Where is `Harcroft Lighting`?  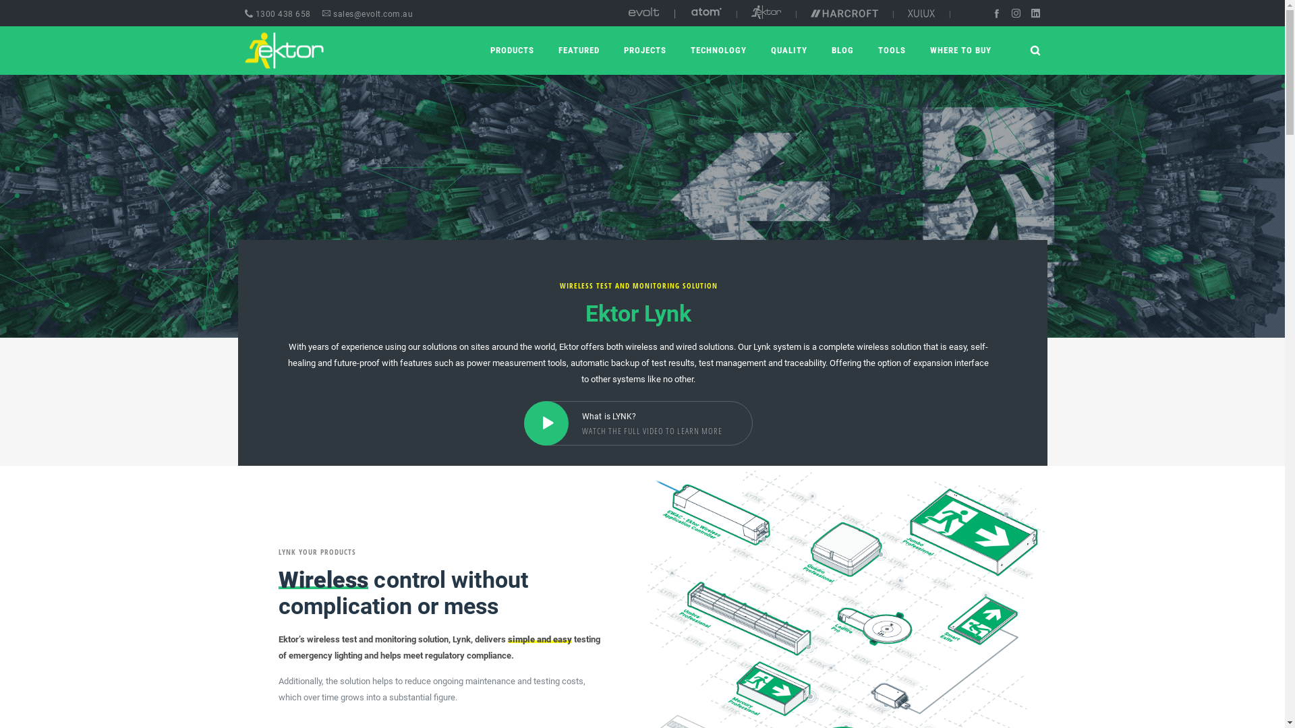
Harcroft Lighting is located at coordinates (844, 13).